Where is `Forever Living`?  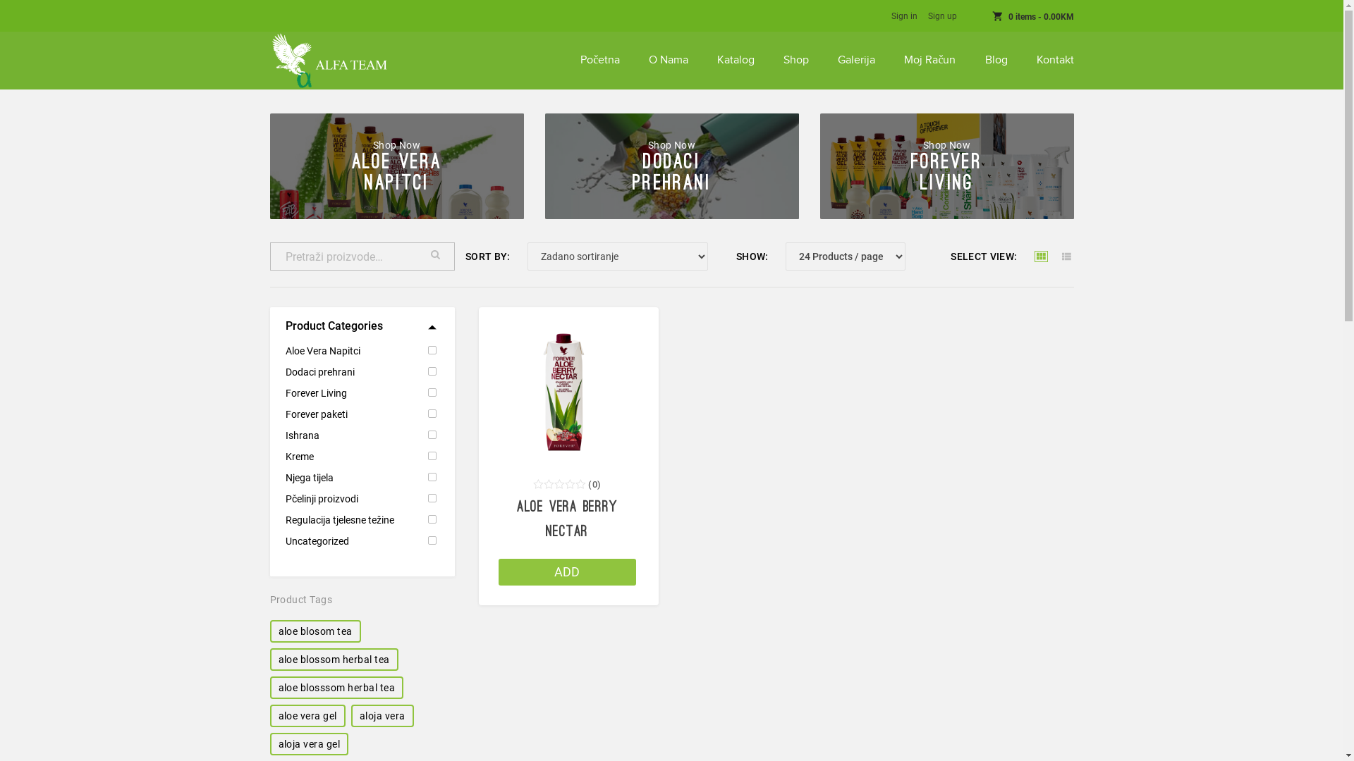 Forever Living is located at coordinates (361, 393).